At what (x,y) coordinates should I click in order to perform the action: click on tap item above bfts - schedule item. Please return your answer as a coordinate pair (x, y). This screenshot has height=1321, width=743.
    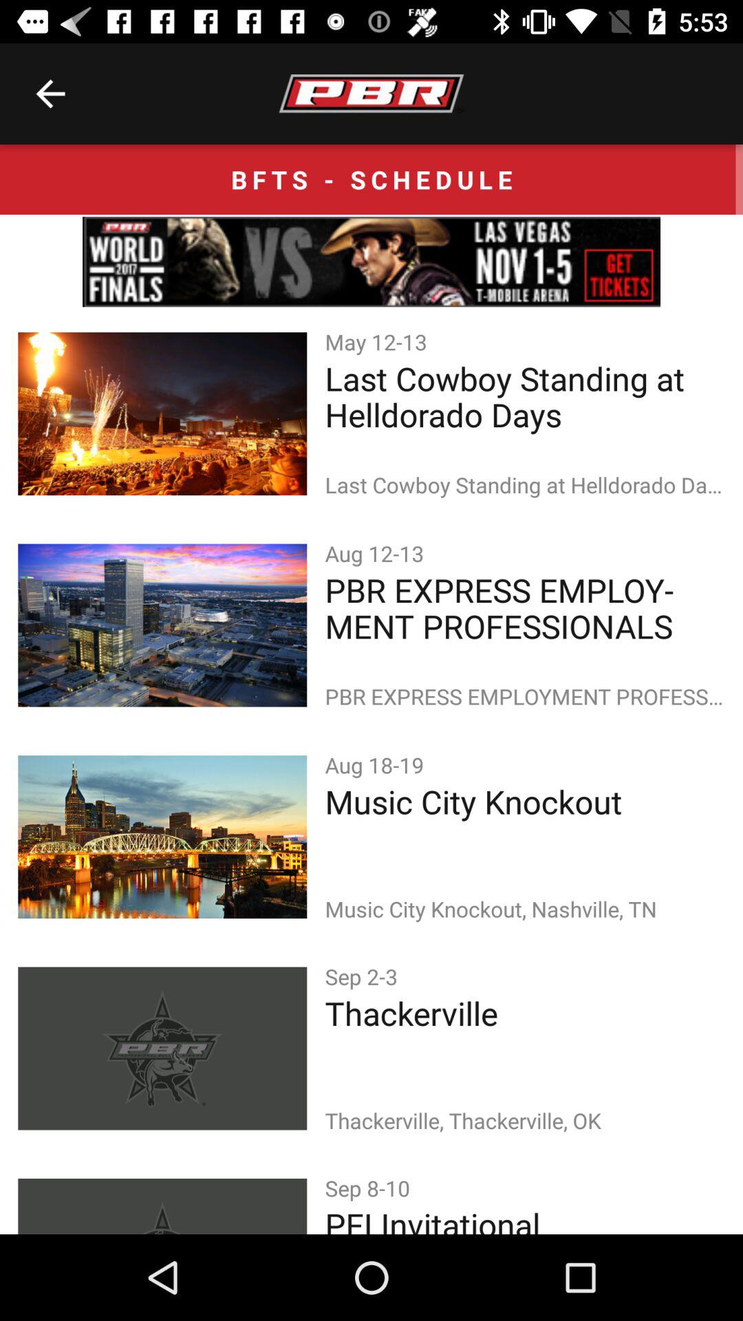
    Looking at the image, I should click on (50, 94).